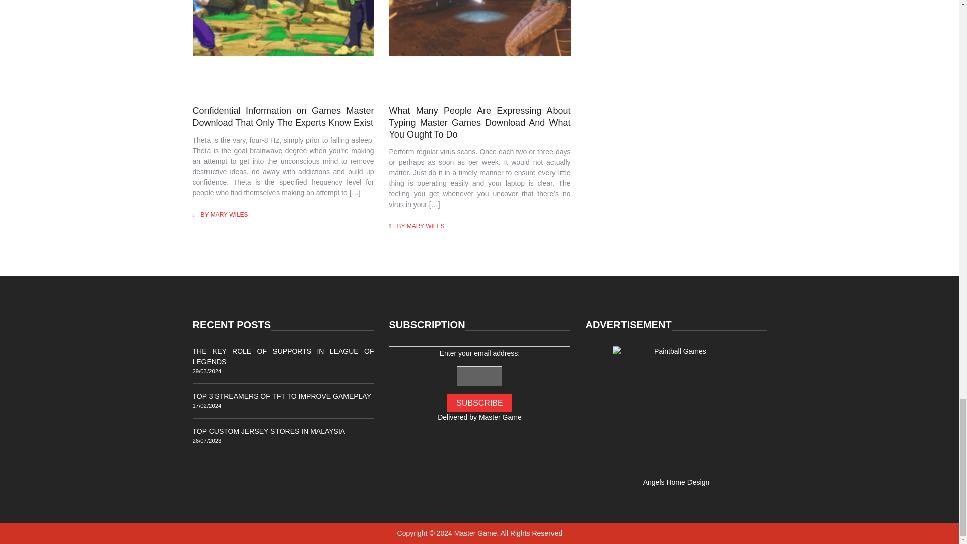 Image resolution: width=967 pixels, height=544 pixels. What do you see at coordinates (426, 226) in the screenshot?
I see `MARY WILES` at bounding box center [426, 226].